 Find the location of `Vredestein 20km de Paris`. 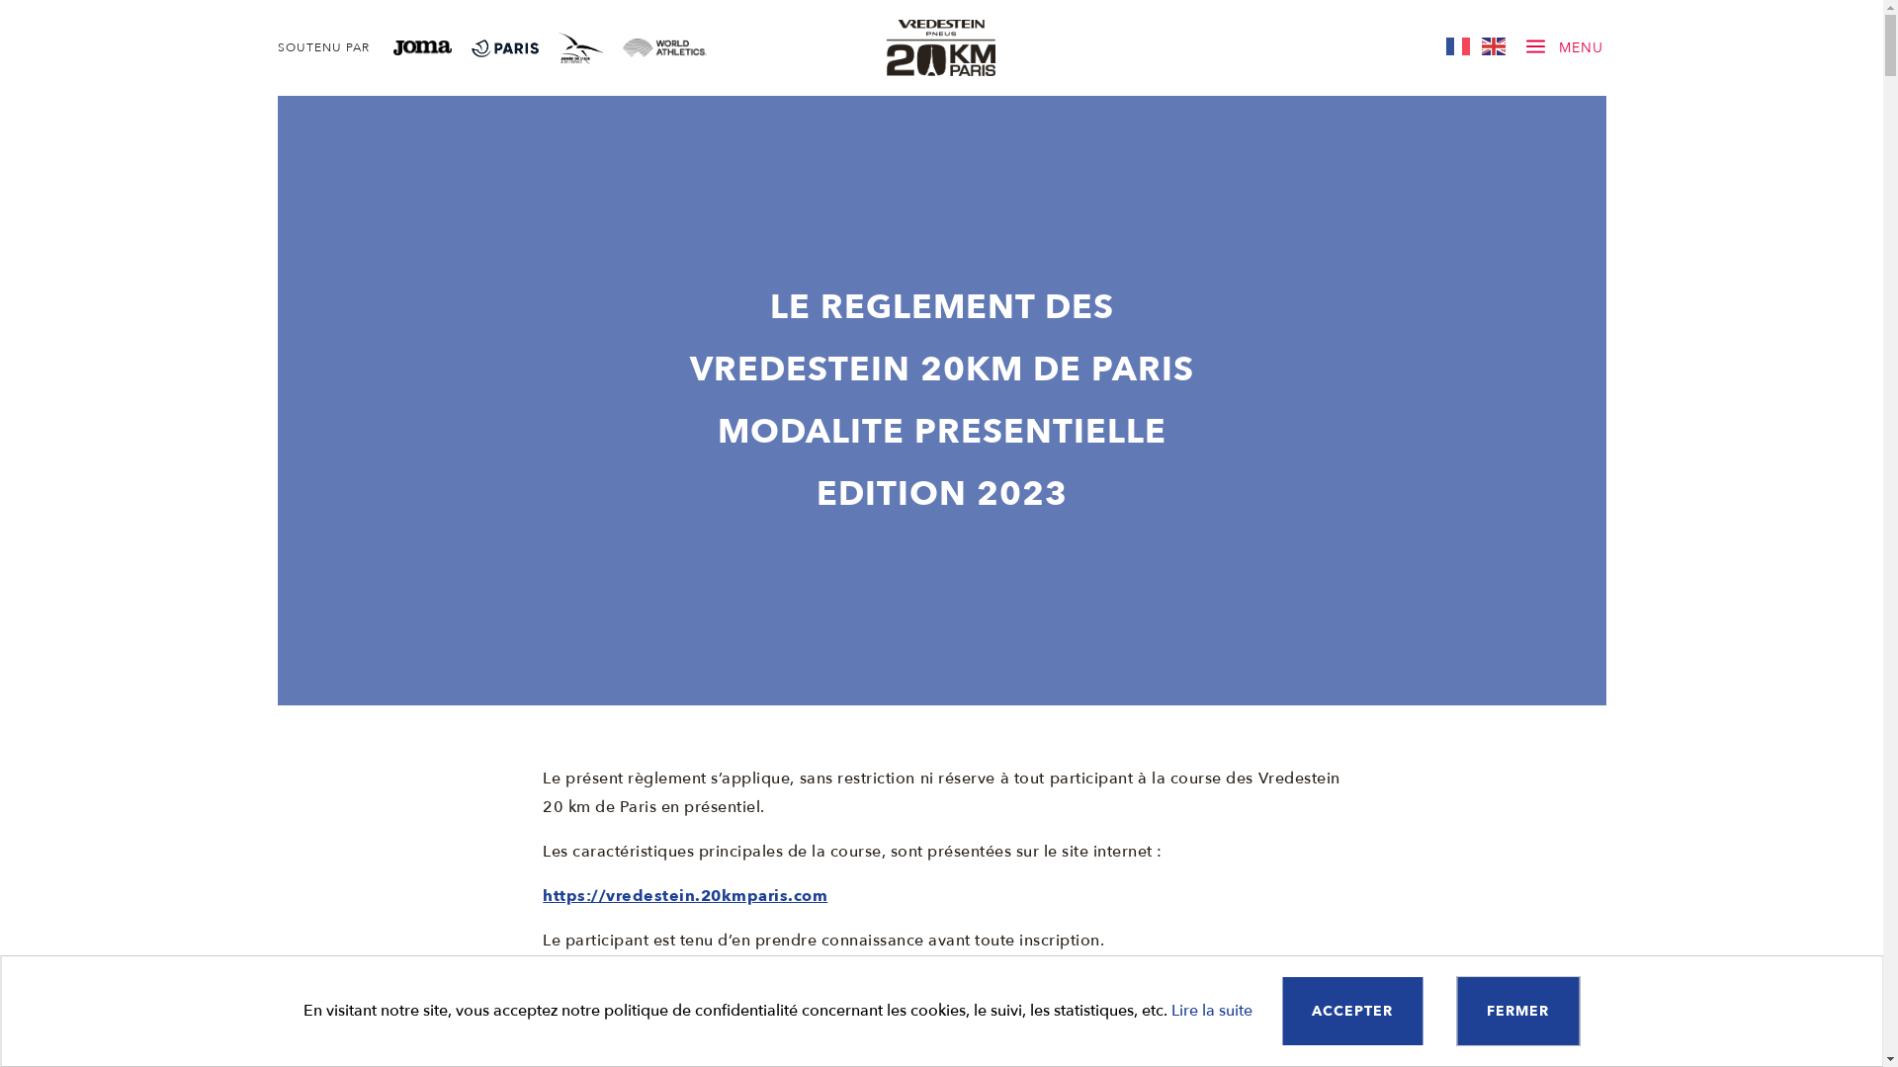

Vredestein 20km de Paris is located at coordinates (941, 71).